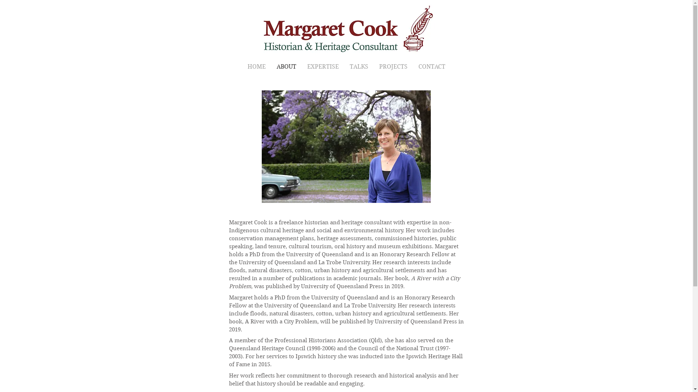 This screenshot has height=392, width=698. Describe the element at coordinates (432, 67) in the screenshot. I see `CONTACT` at that location.